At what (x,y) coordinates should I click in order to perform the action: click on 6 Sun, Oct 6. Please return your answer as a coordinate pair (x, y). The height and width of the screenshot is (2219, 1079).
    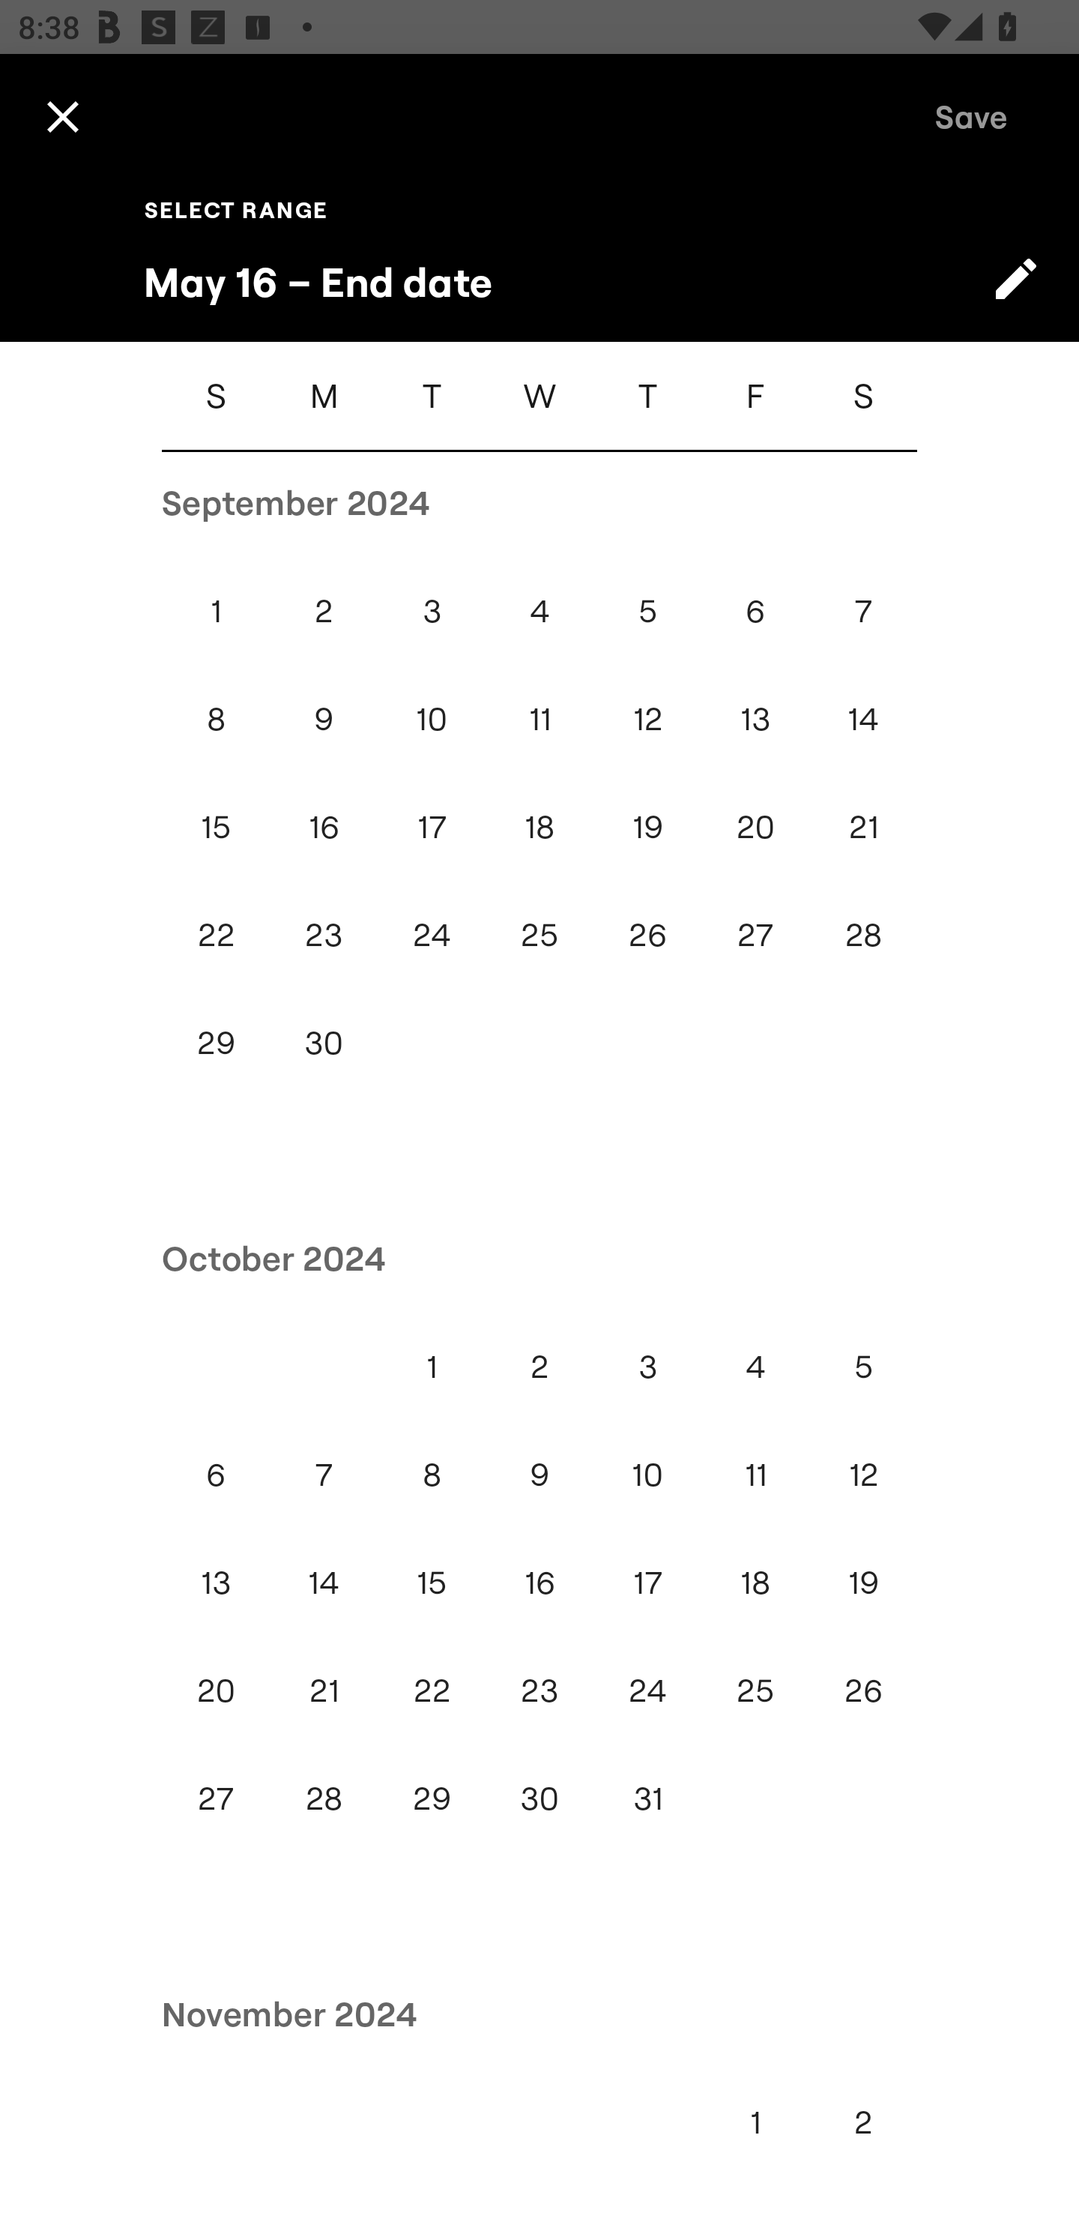
    Looking at the image, I should click on (216, 1474).